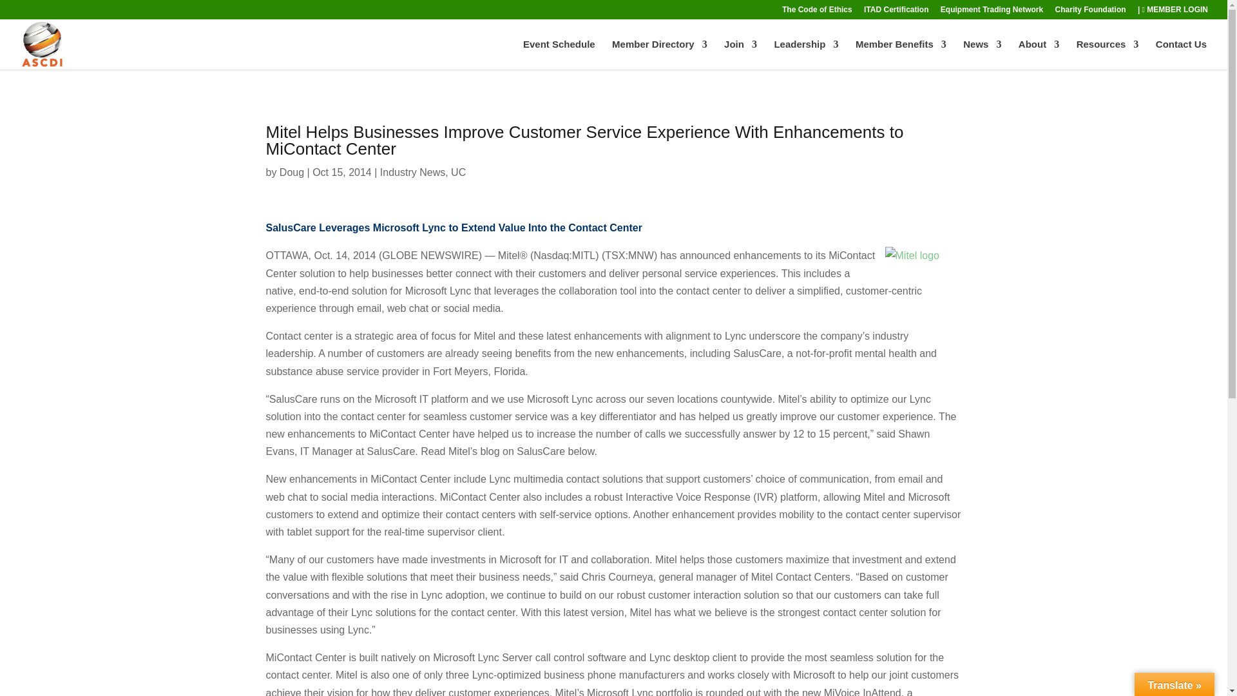  What do you see at coordinates (896, 12) in the screenshot?
I see `ITAD Certification` at bounding box center [896, 12].